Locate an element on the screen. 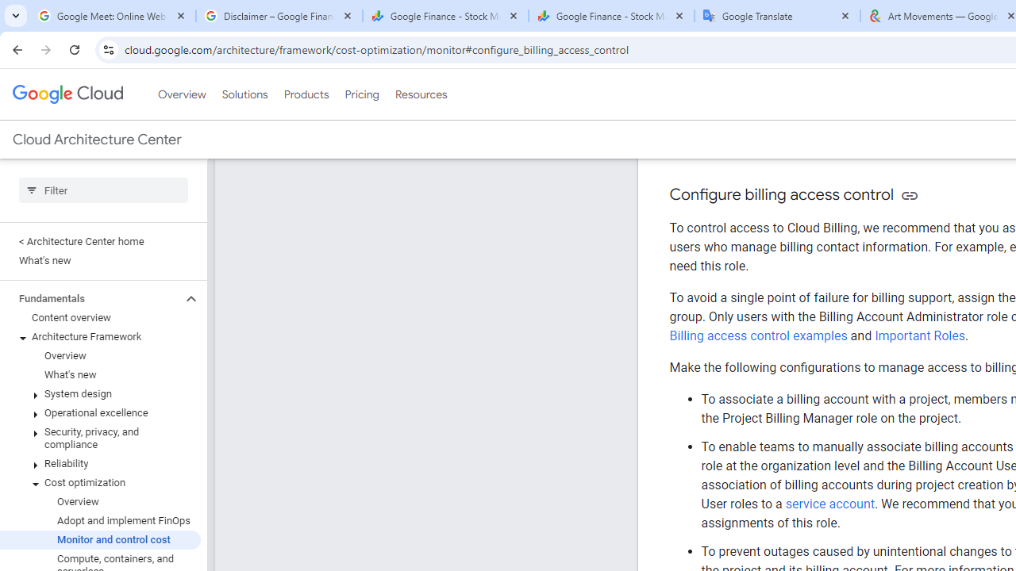  What's new is located at coordinates (100, 374).